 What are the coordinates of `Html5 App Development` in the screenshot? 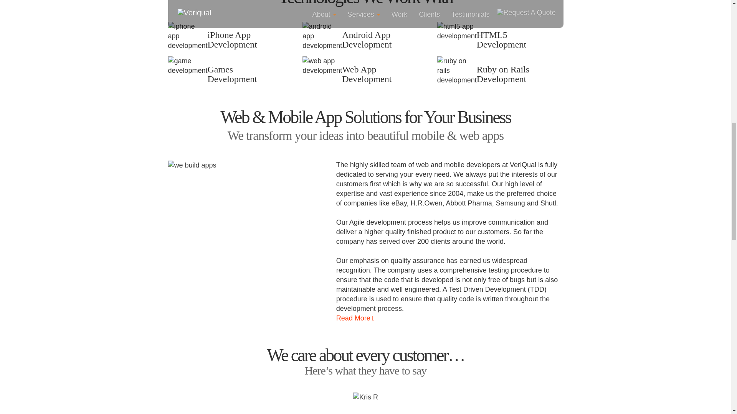 It's located at (457, 31).